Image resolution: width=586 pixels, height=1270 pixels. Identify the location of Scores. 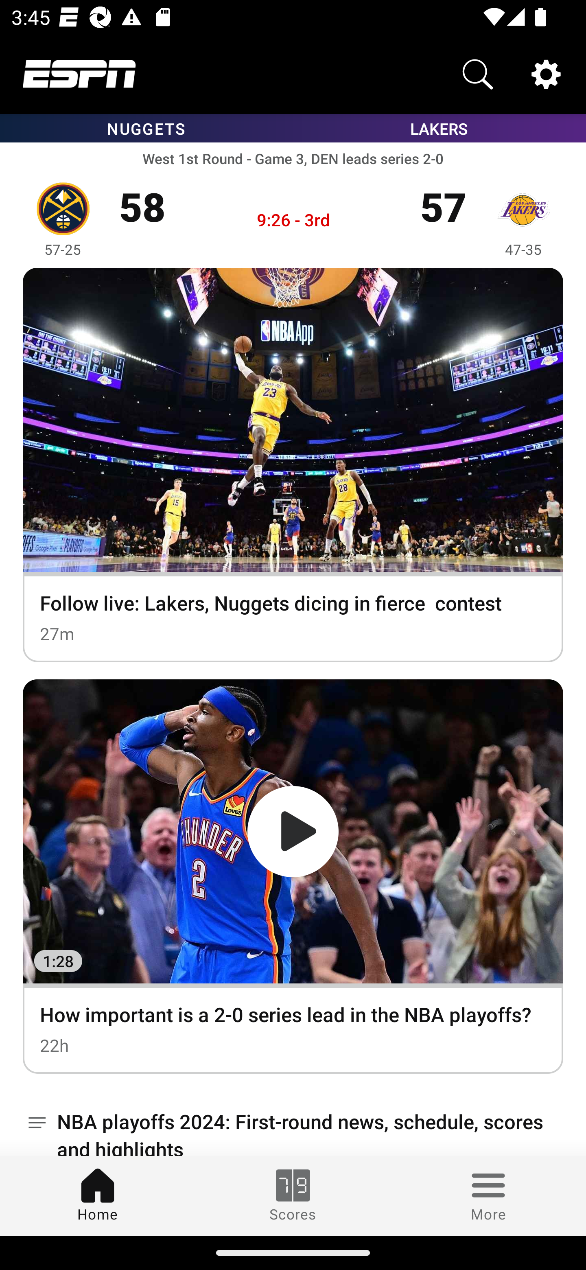
(293, 1196).